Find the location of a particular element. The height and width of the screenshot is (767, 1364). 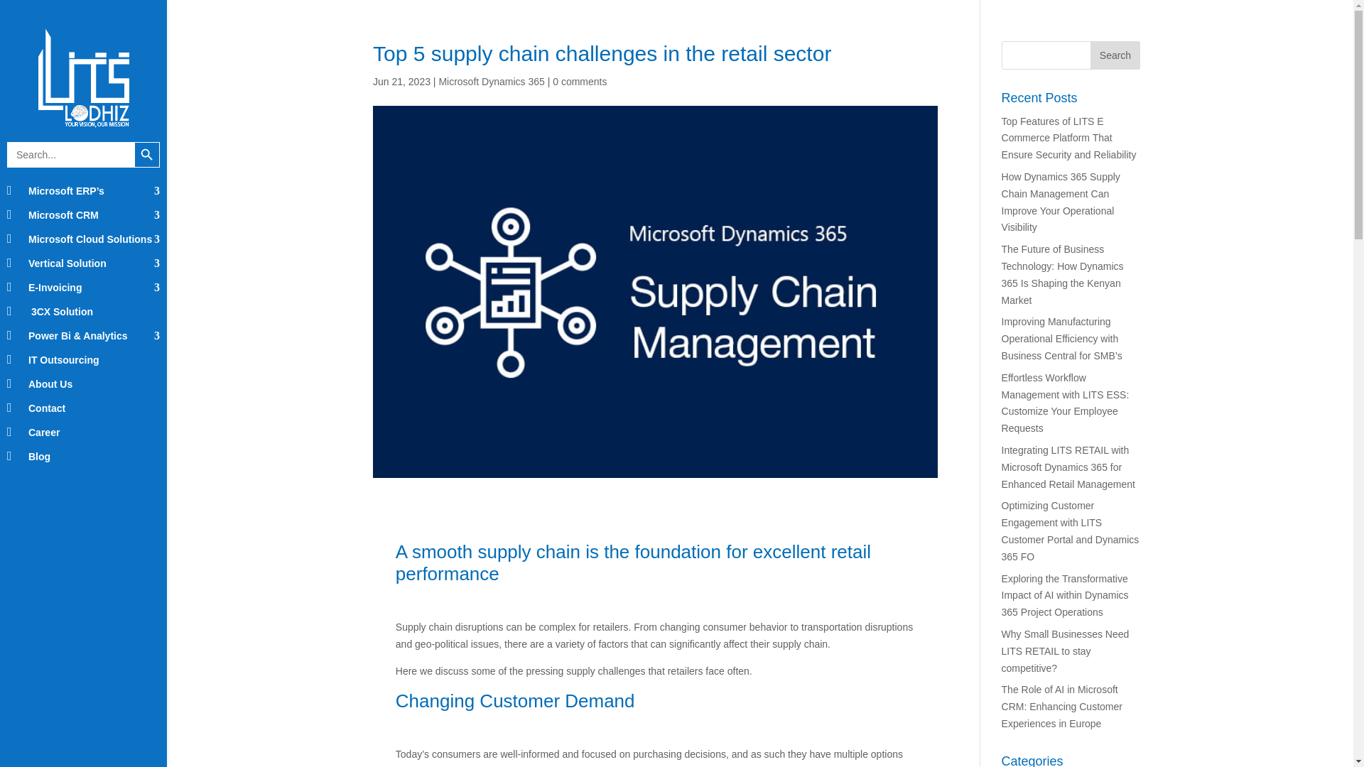

Search is located at coordinates (1115, 55).